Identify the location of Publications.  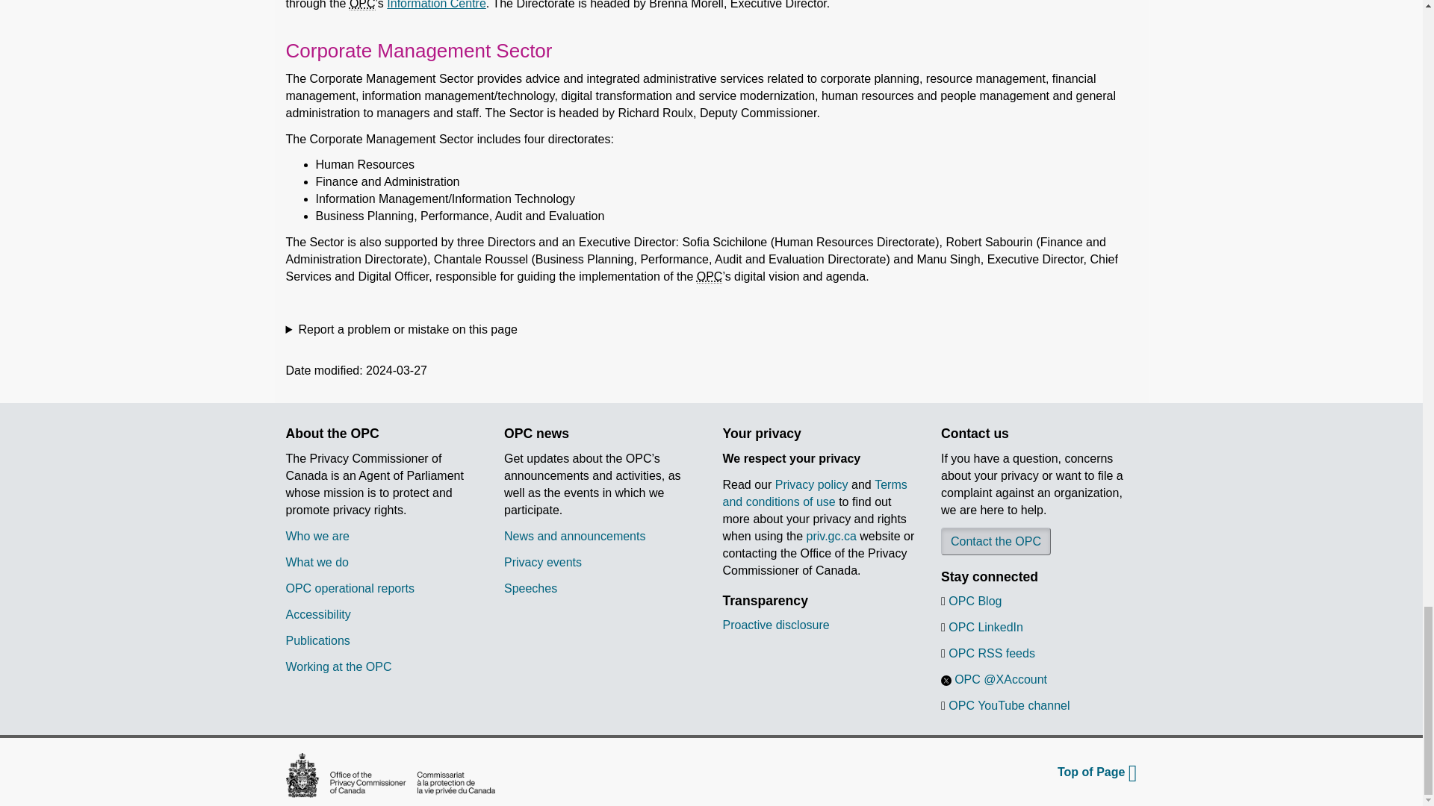
(317, 640).